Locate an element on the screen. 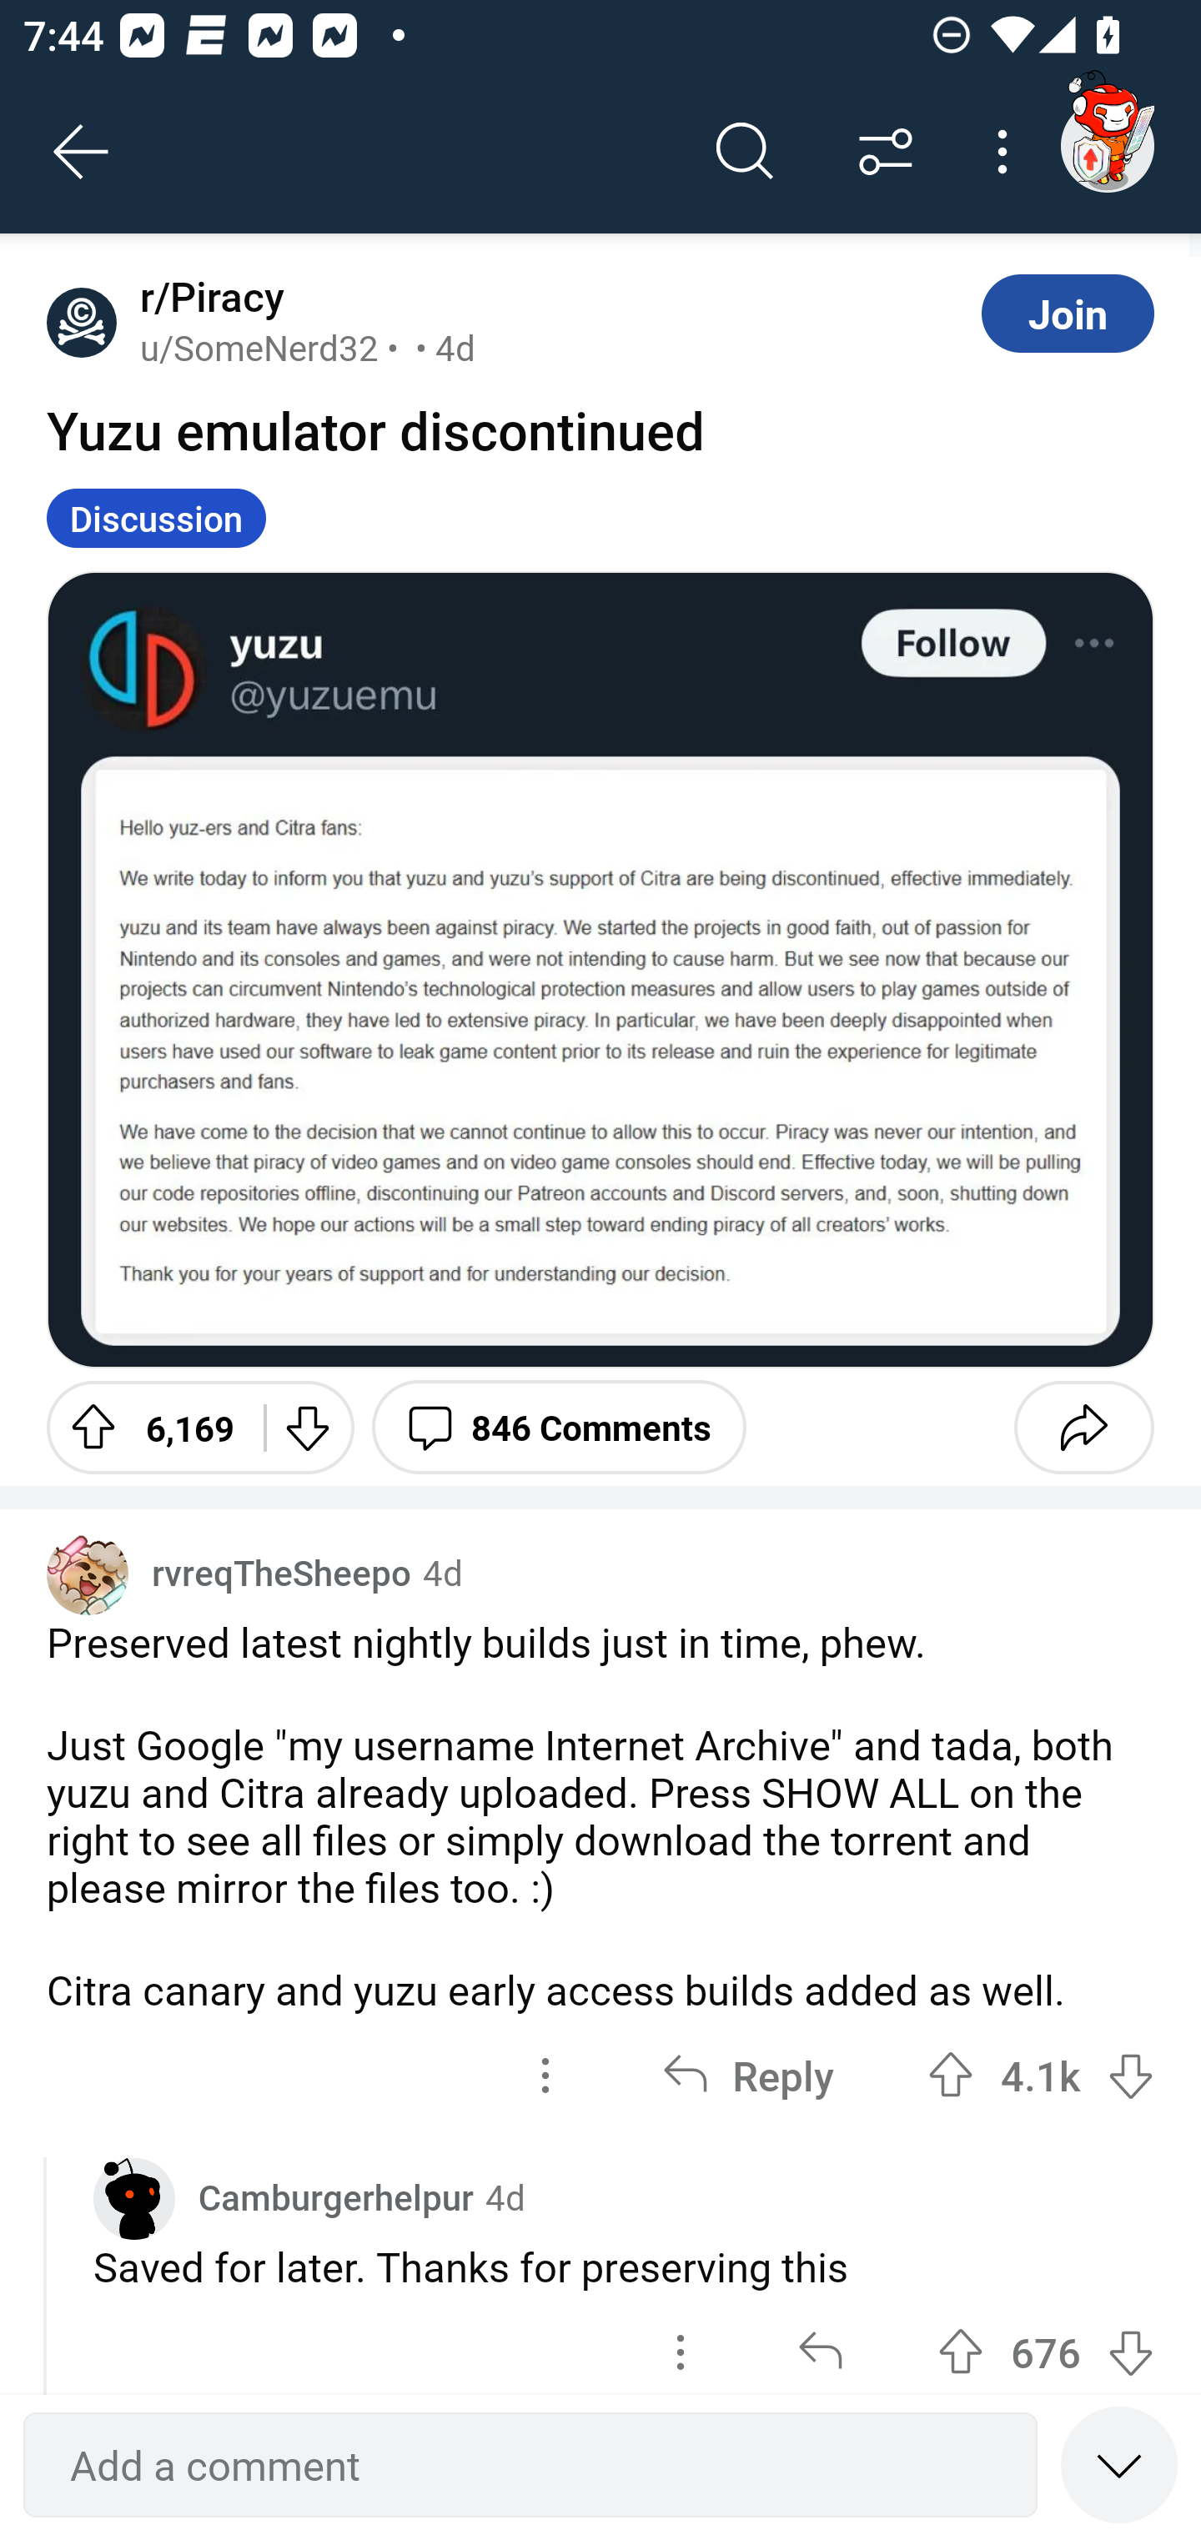 Image resolution: width=1201 pixels, height=2535 pixels. More options is located at coordinates (1008, 152).